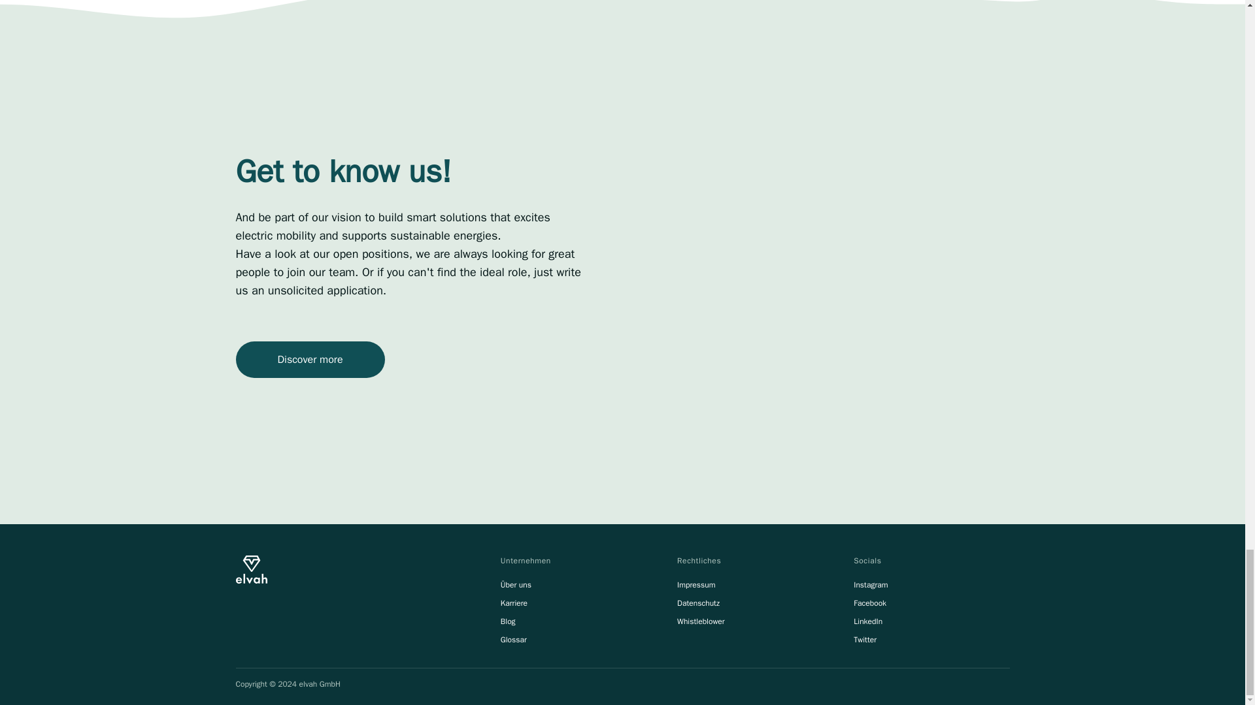 The width and height of the screenshot is (1255, 705). Describe the element at coordinates (698, 603) in the screenshot. I see `Datenschutz` at that location.